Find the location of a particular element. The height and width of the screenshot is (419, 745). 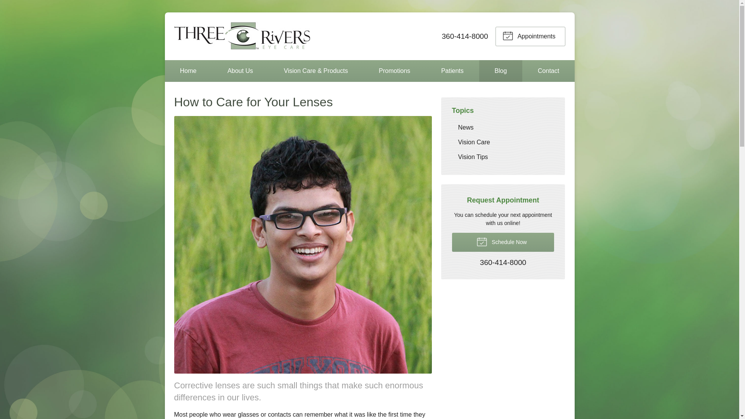

Three Rivers Eye Care is located at coordinates (241, 36).